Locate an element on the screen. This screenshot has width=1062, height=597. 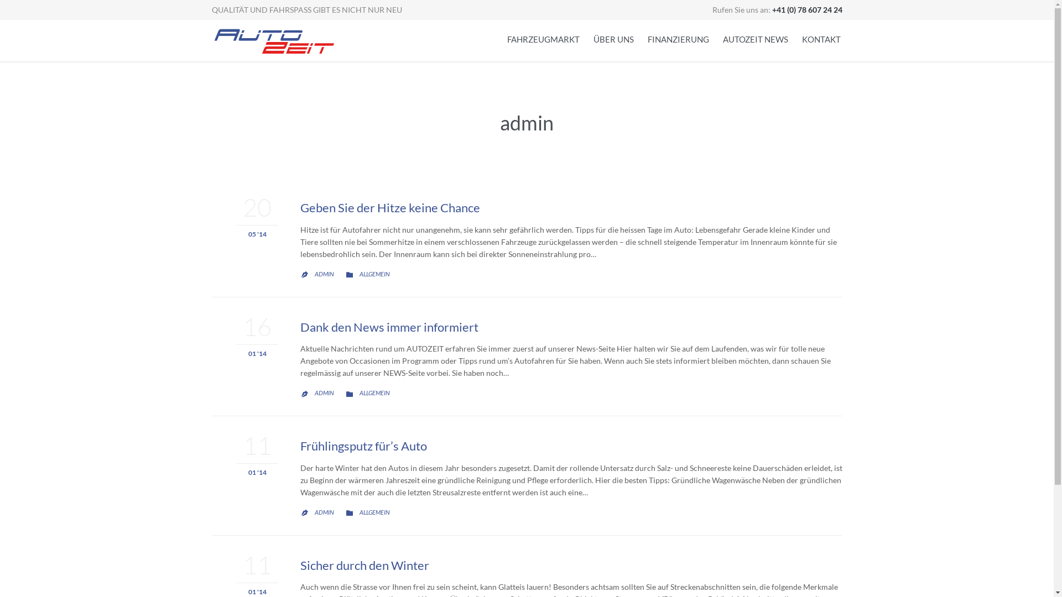
ALLGEMEIN is located at coordinates (375, 392).